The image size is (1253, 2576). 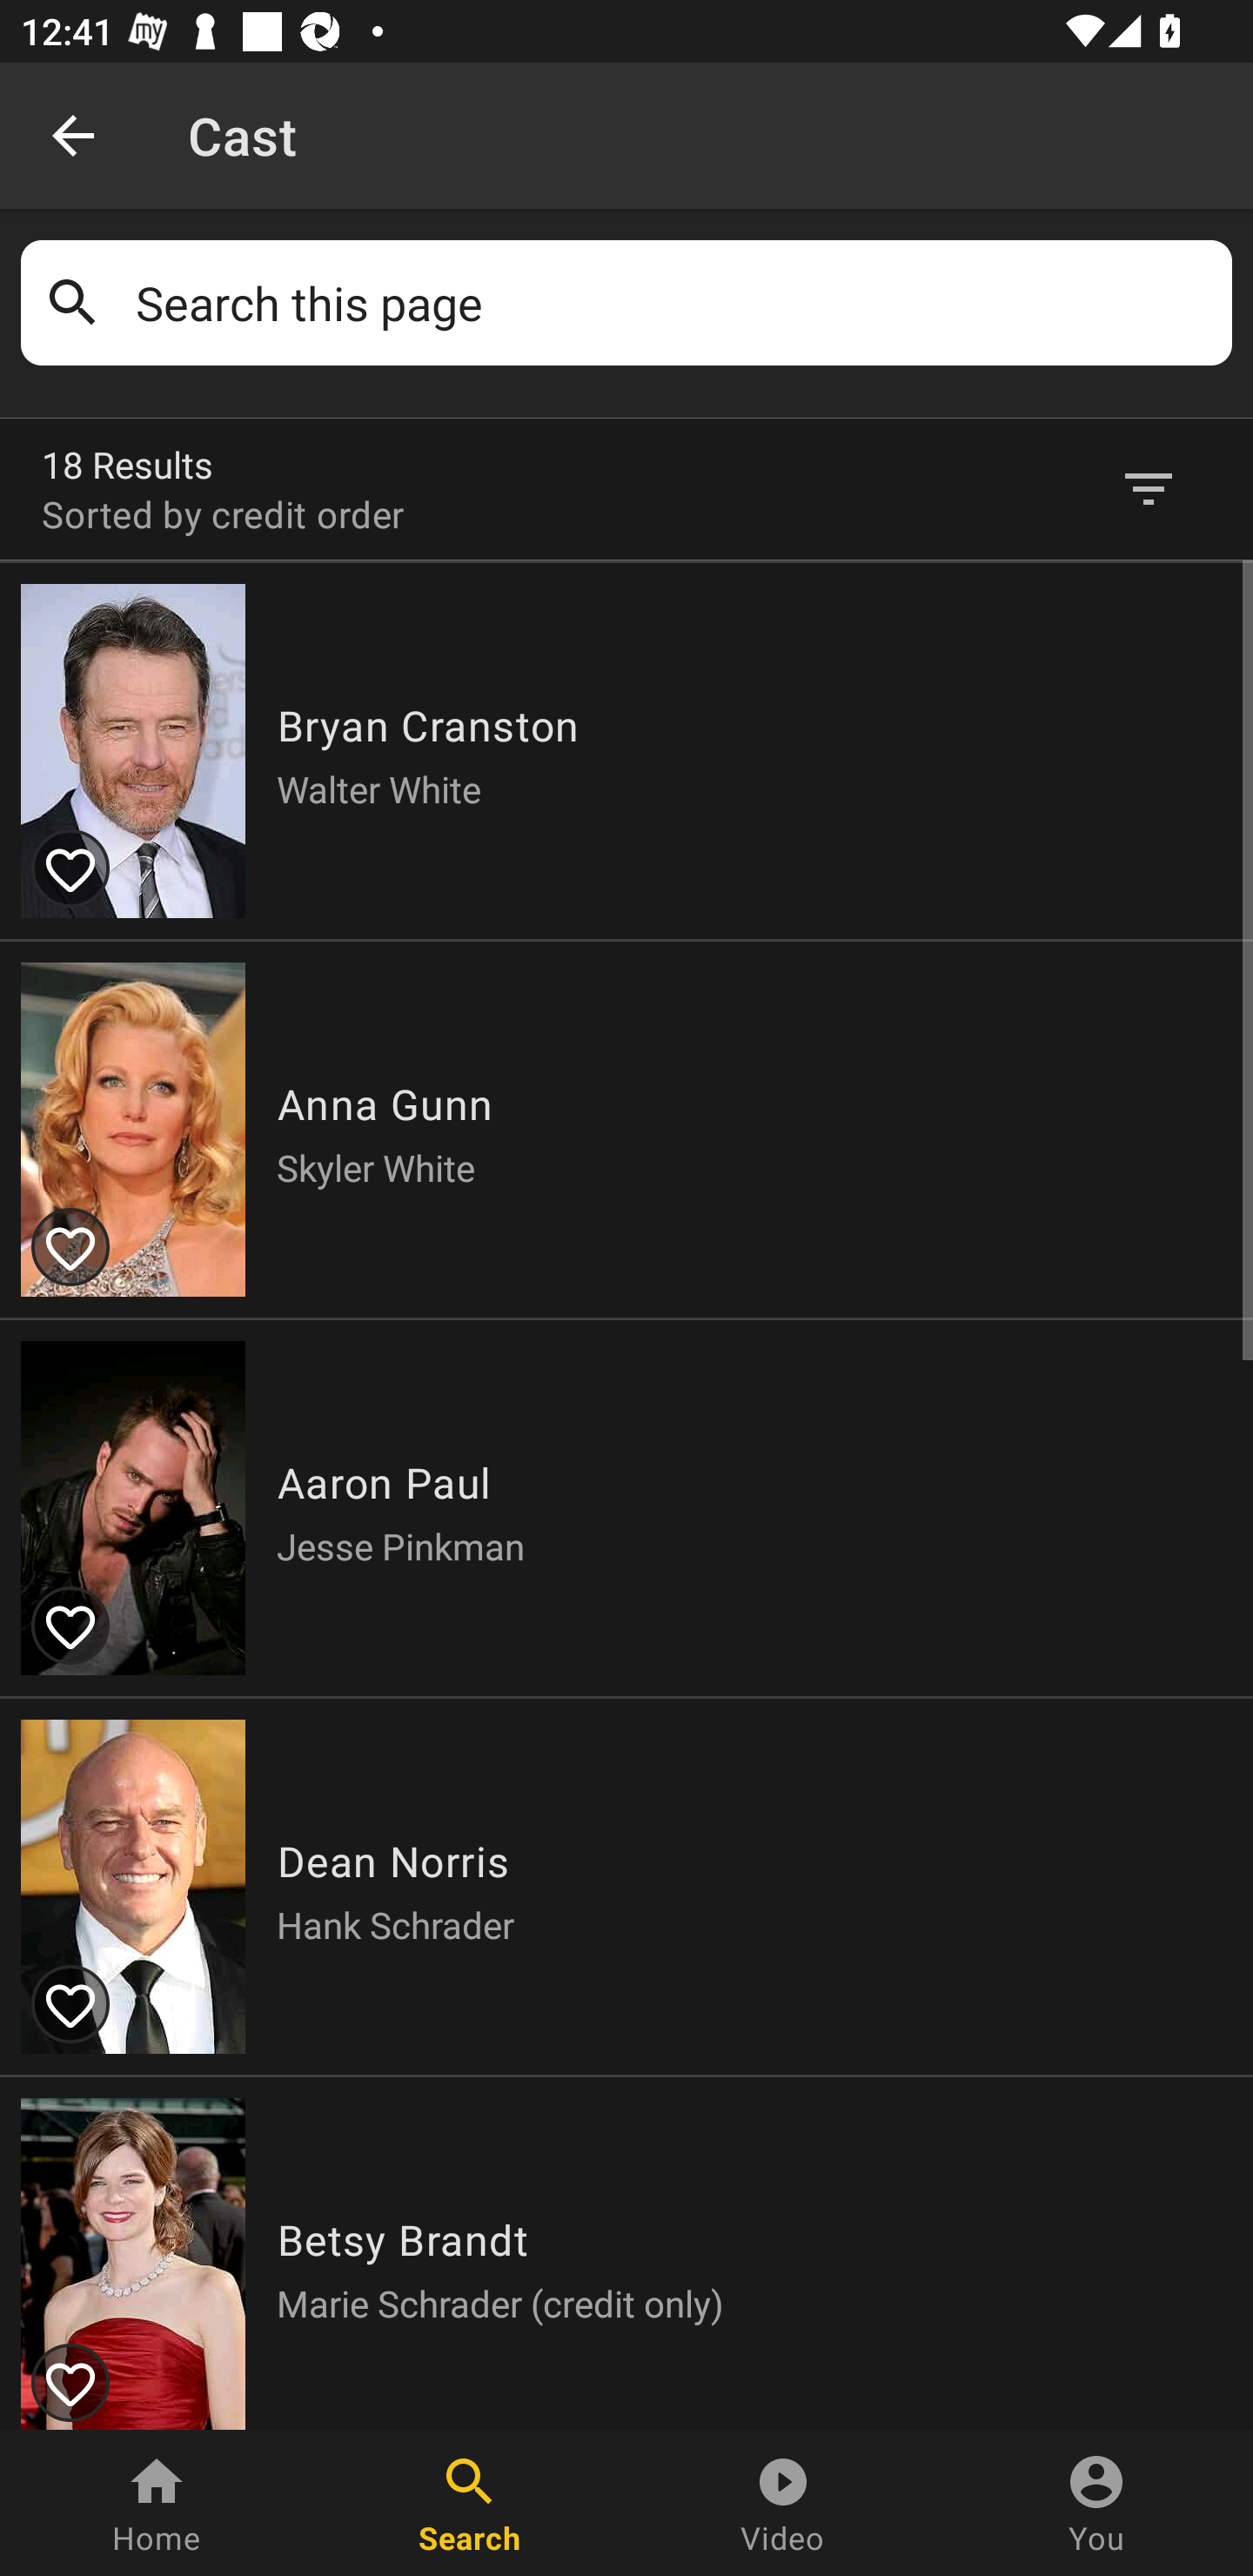 What do you see at coordinates (626, 1506) in the screenshot?
I see `Aaron Paul Jesse Pinkman` at bounding box center [626, 1506].